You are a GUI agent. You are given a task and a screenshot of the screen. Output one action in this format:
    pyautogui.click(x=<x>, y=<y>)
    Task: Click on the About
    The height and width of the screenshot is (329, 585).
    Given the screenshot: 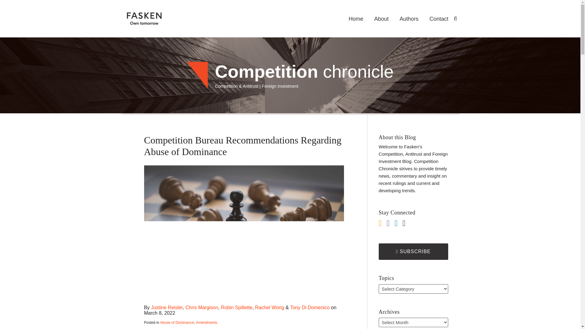 What is the action you would take?
    pyautogui.click(x=381, y=19)
    